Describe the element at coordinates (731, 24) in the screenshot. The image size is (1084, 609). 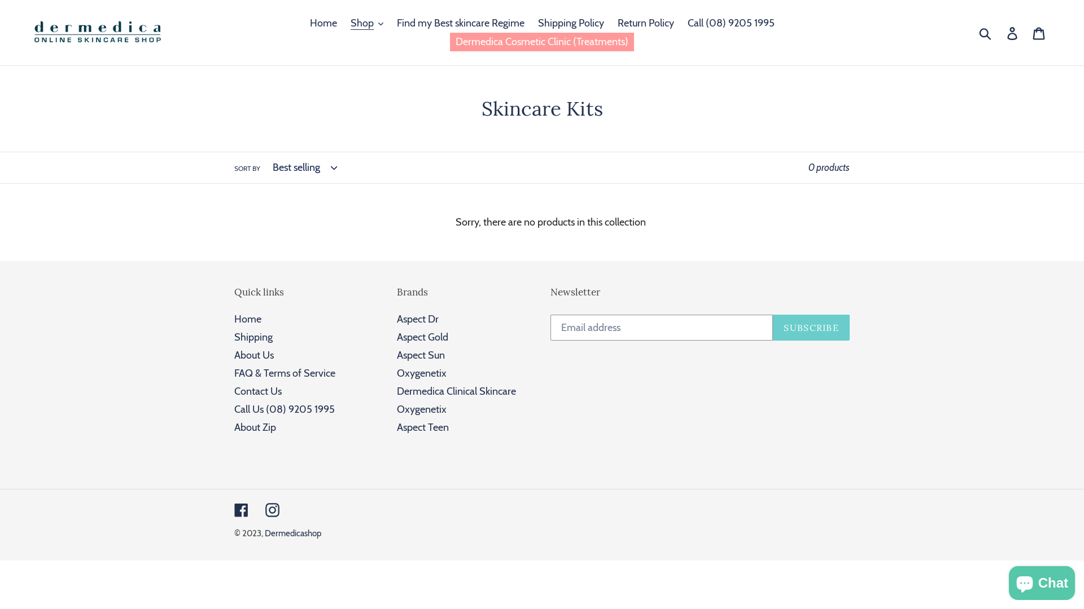
I see `Call (08) 9205 1995` at that location.